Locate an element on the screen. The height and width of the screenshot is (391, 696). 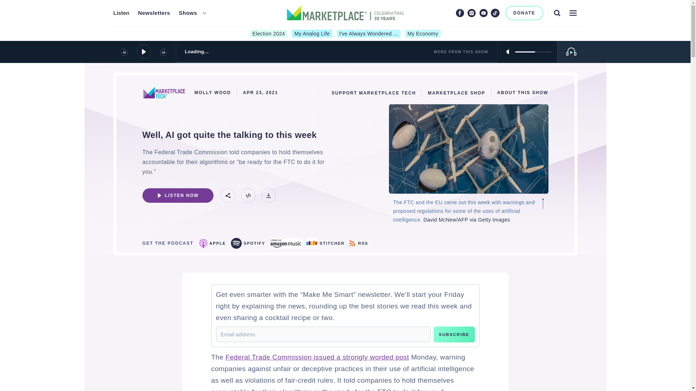
volume is located at coordinates (533, 51).